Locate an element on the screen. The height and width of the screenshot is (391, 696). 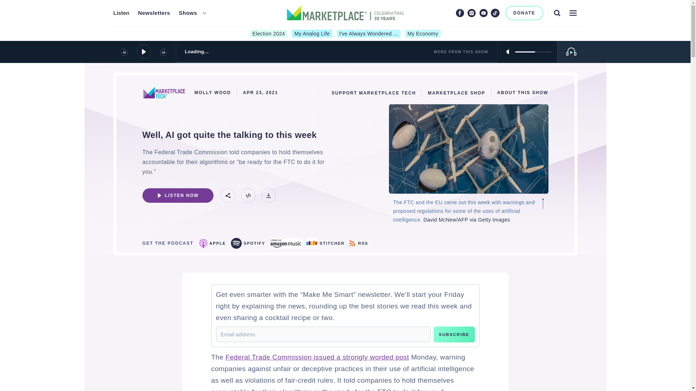
volume is located at coordinates (533, 51).